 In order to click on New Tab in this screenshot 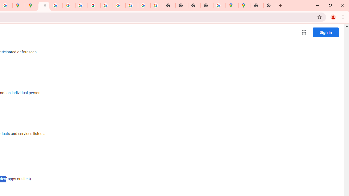, I will do `click(257, 5)`.